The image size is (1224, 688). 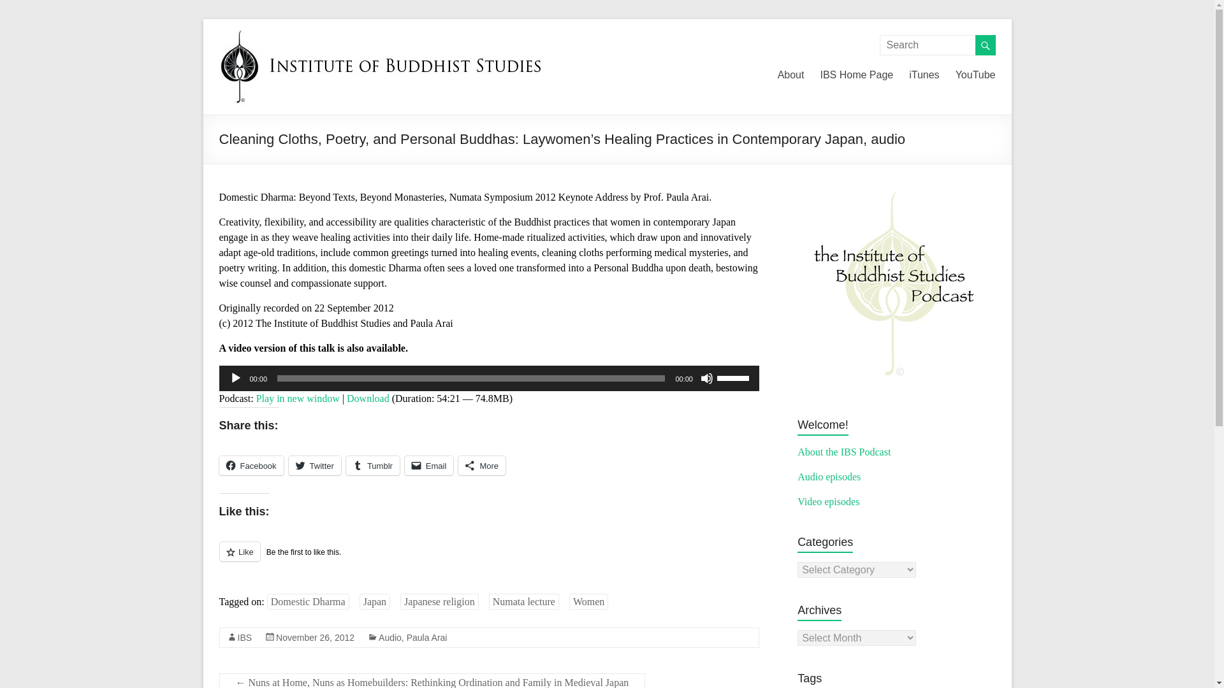 What do you see at coordinates (367, 398) in the screenshot?
I see `Download` at bounding box center [367, 398].